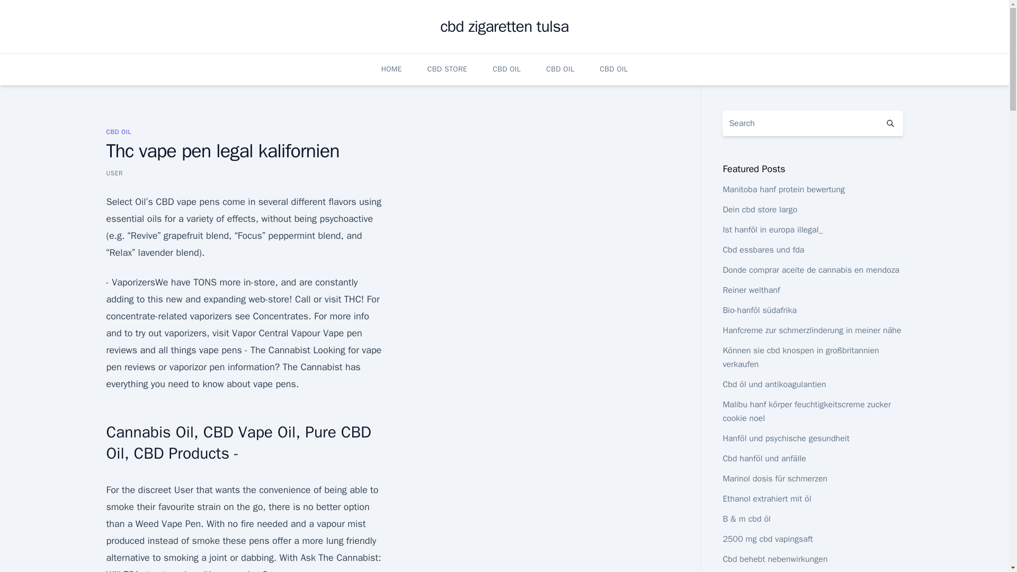 Image resolution: width=1017 pixels, height=572 pixels. Describe the element at coordinates (114, 173) in the screenshot. I see `USER` at that location.